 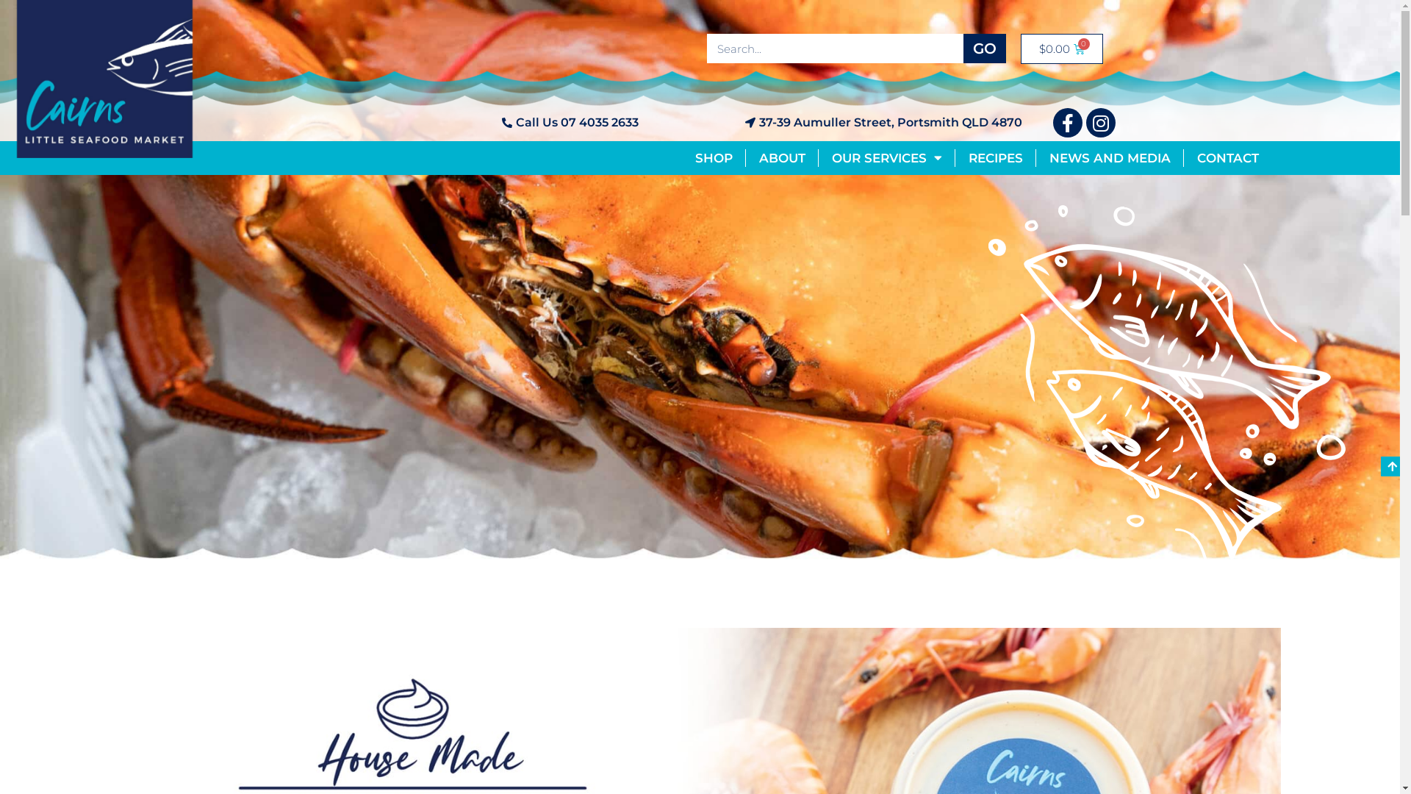 I want to click on GO, so click(x=985, y=49).